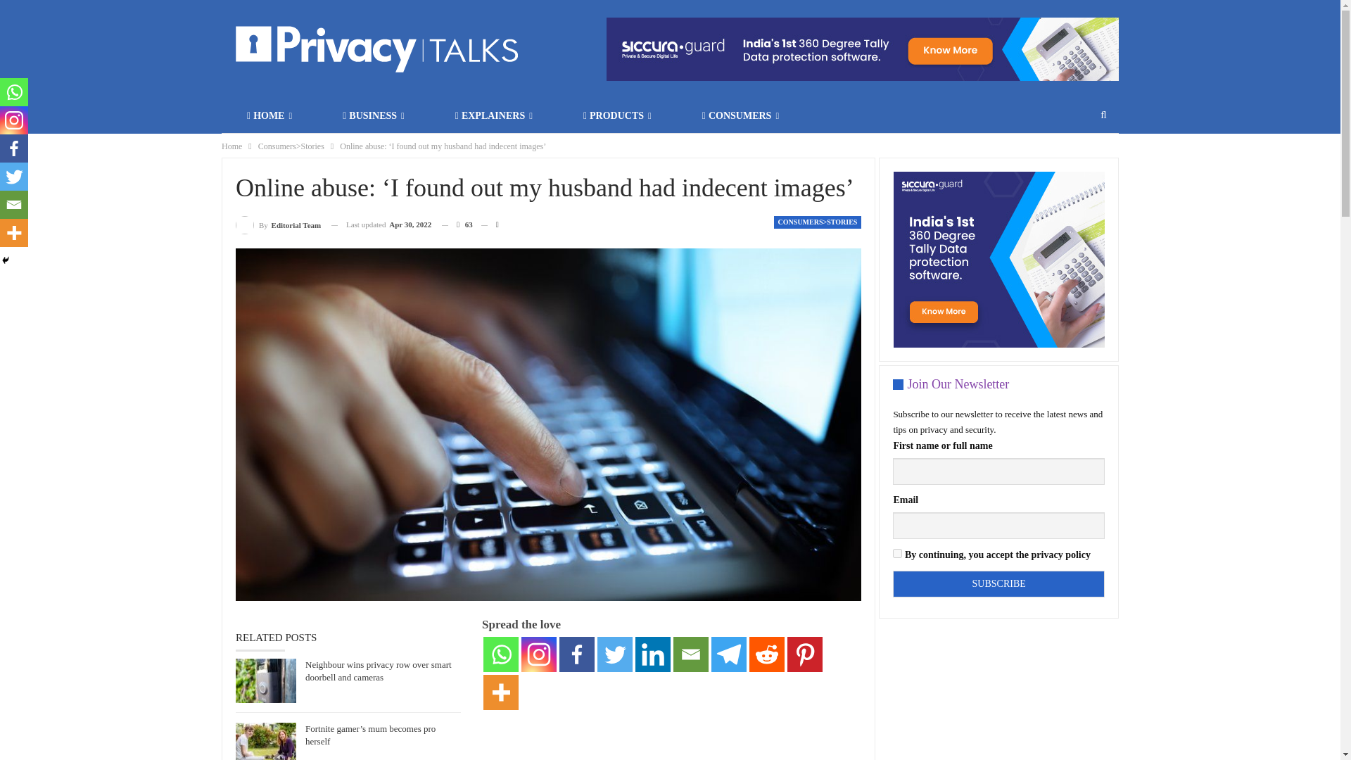 This screenshot has height=760, width=1351. Describe the element at coordinates (740, 116) in the screenshot. I see `CONSUMERS` at that location.